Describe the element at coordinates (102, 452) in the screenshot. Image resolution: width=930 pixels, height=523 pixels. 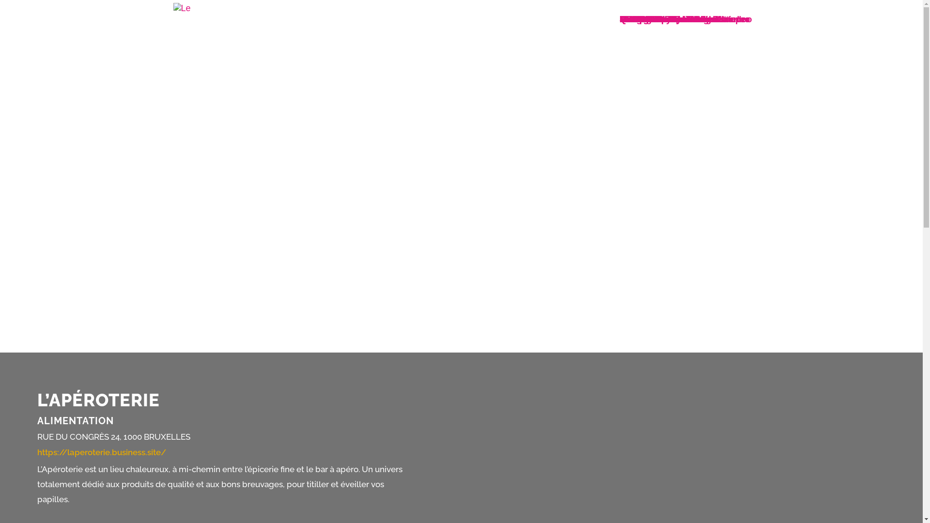
I see `https://laperoterie.business.site/` at that location.